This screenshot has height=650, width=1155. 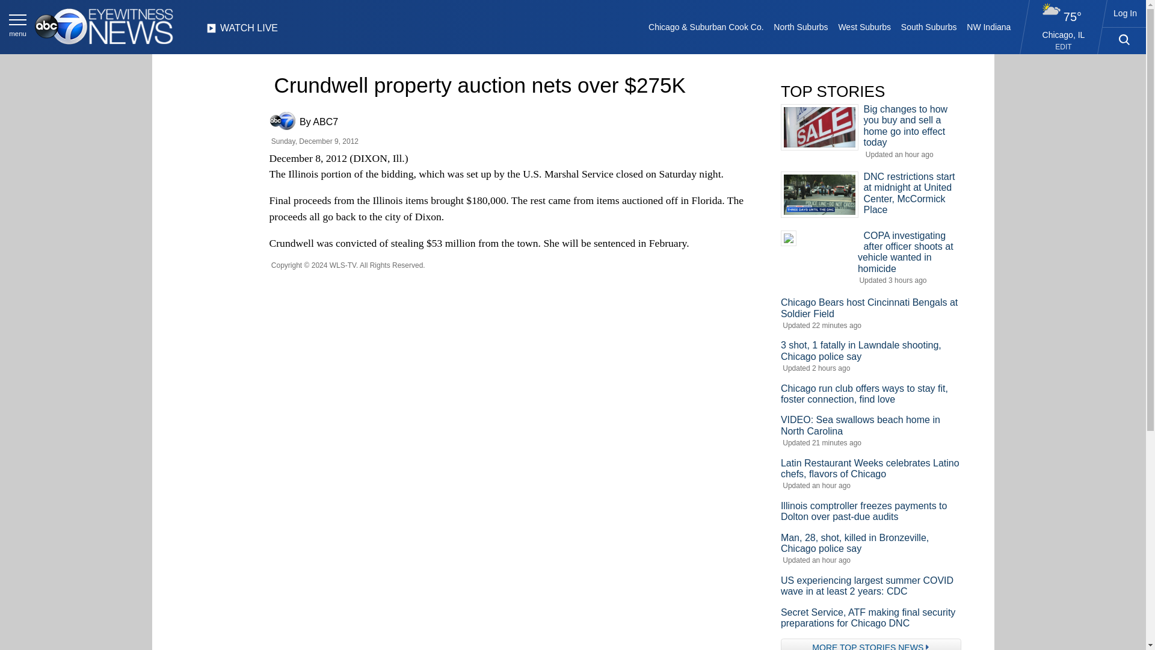 I want to click on West Suburbs, so click(x=864, y=26).